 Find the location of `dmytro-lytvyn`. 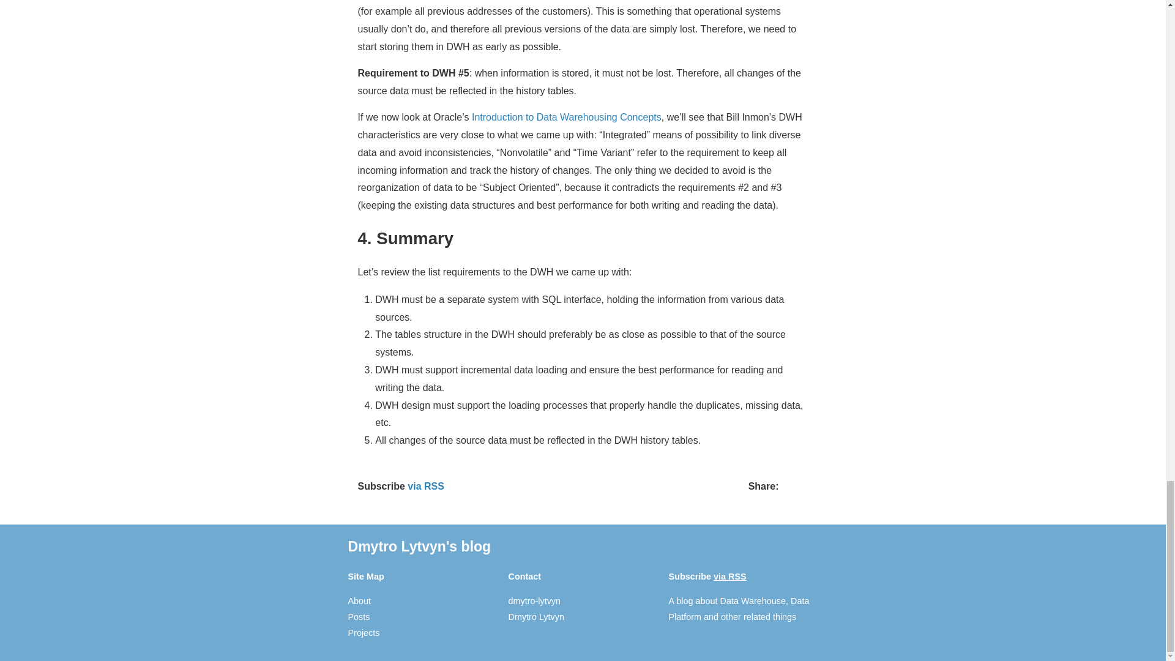

dmytro-lytvyn is located at coordinates (535, 601).